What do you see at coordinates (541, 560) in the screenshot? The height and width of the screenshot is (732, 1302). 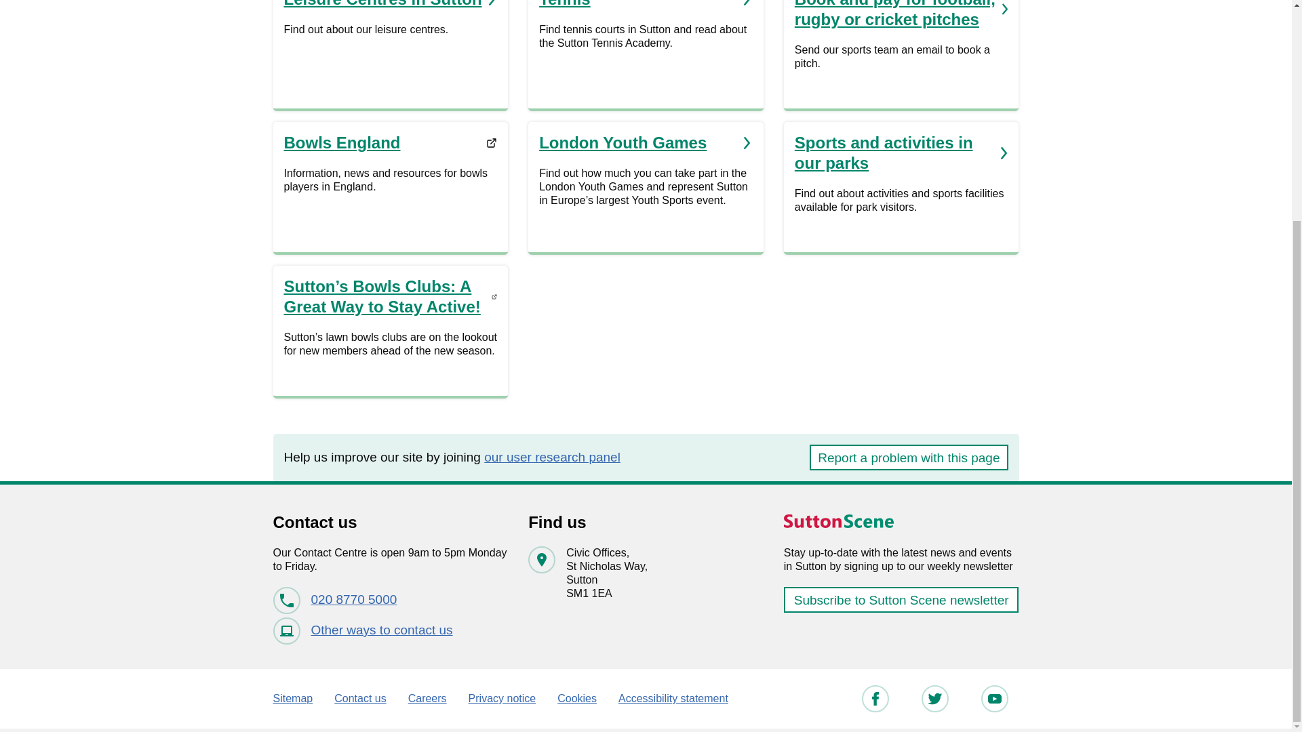 I see `Location pin icon` at bounding box center [541, 560].